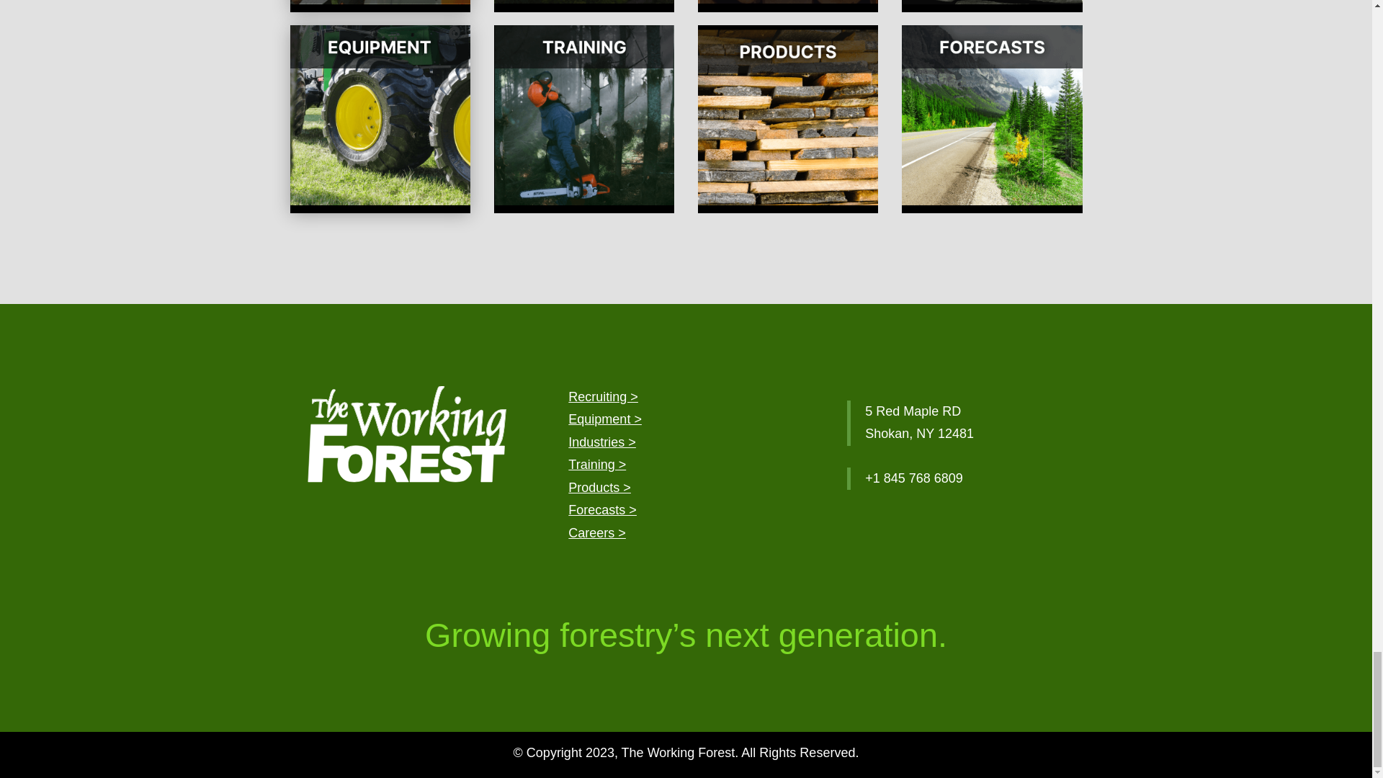  What do you see at coordinates (599, 487) in the screenshot?
I see `Products` at bounding box center [599, 487].